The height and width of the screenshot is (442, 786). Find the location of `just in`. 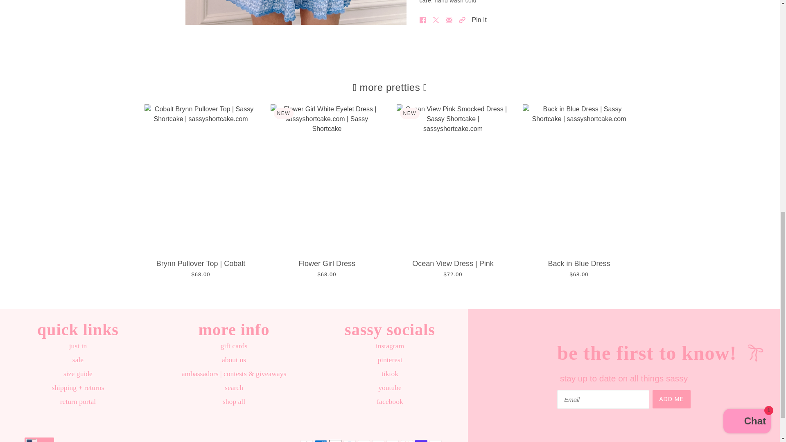

just in is located at coordinates (78, 345).